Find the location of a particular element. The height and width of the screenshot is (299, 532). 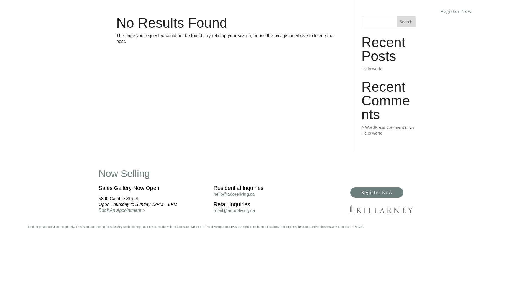

adore-logo is located at coordinates (49, 14).